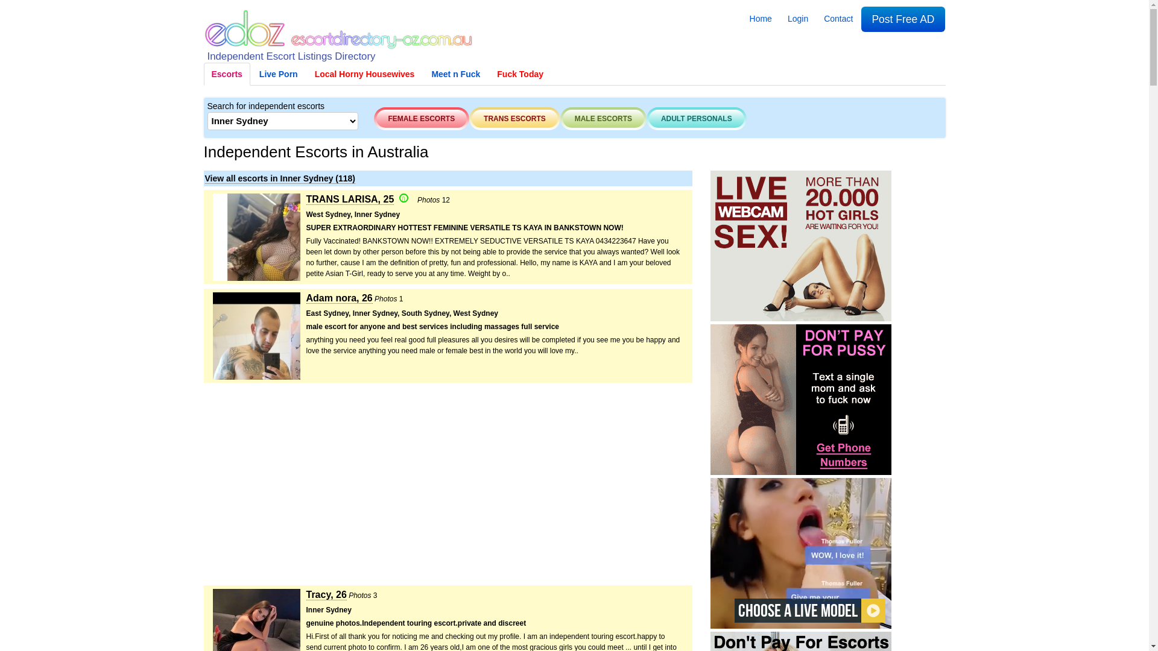 Image resolution: width=1158 pixels, height=651 pixels. What do you see at coordinates (227, 74) in the screenshot?
I see `Escorts` at bounding box center [227, 74].